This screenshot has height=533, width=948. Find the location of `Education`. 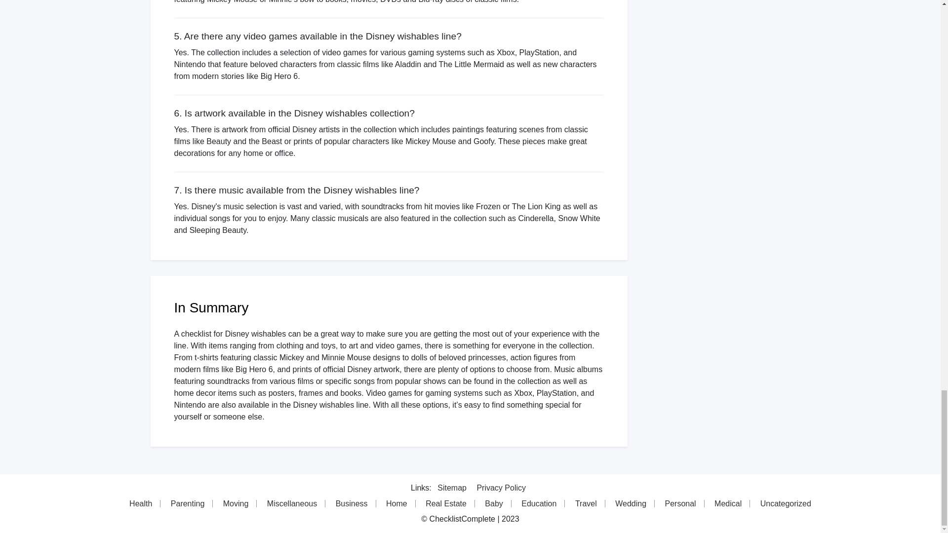

Education is located at coordinates (539, 503).